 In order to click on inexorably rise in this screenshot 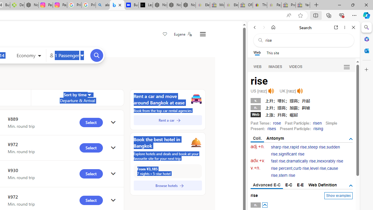, I will do `click(330, 161)`.